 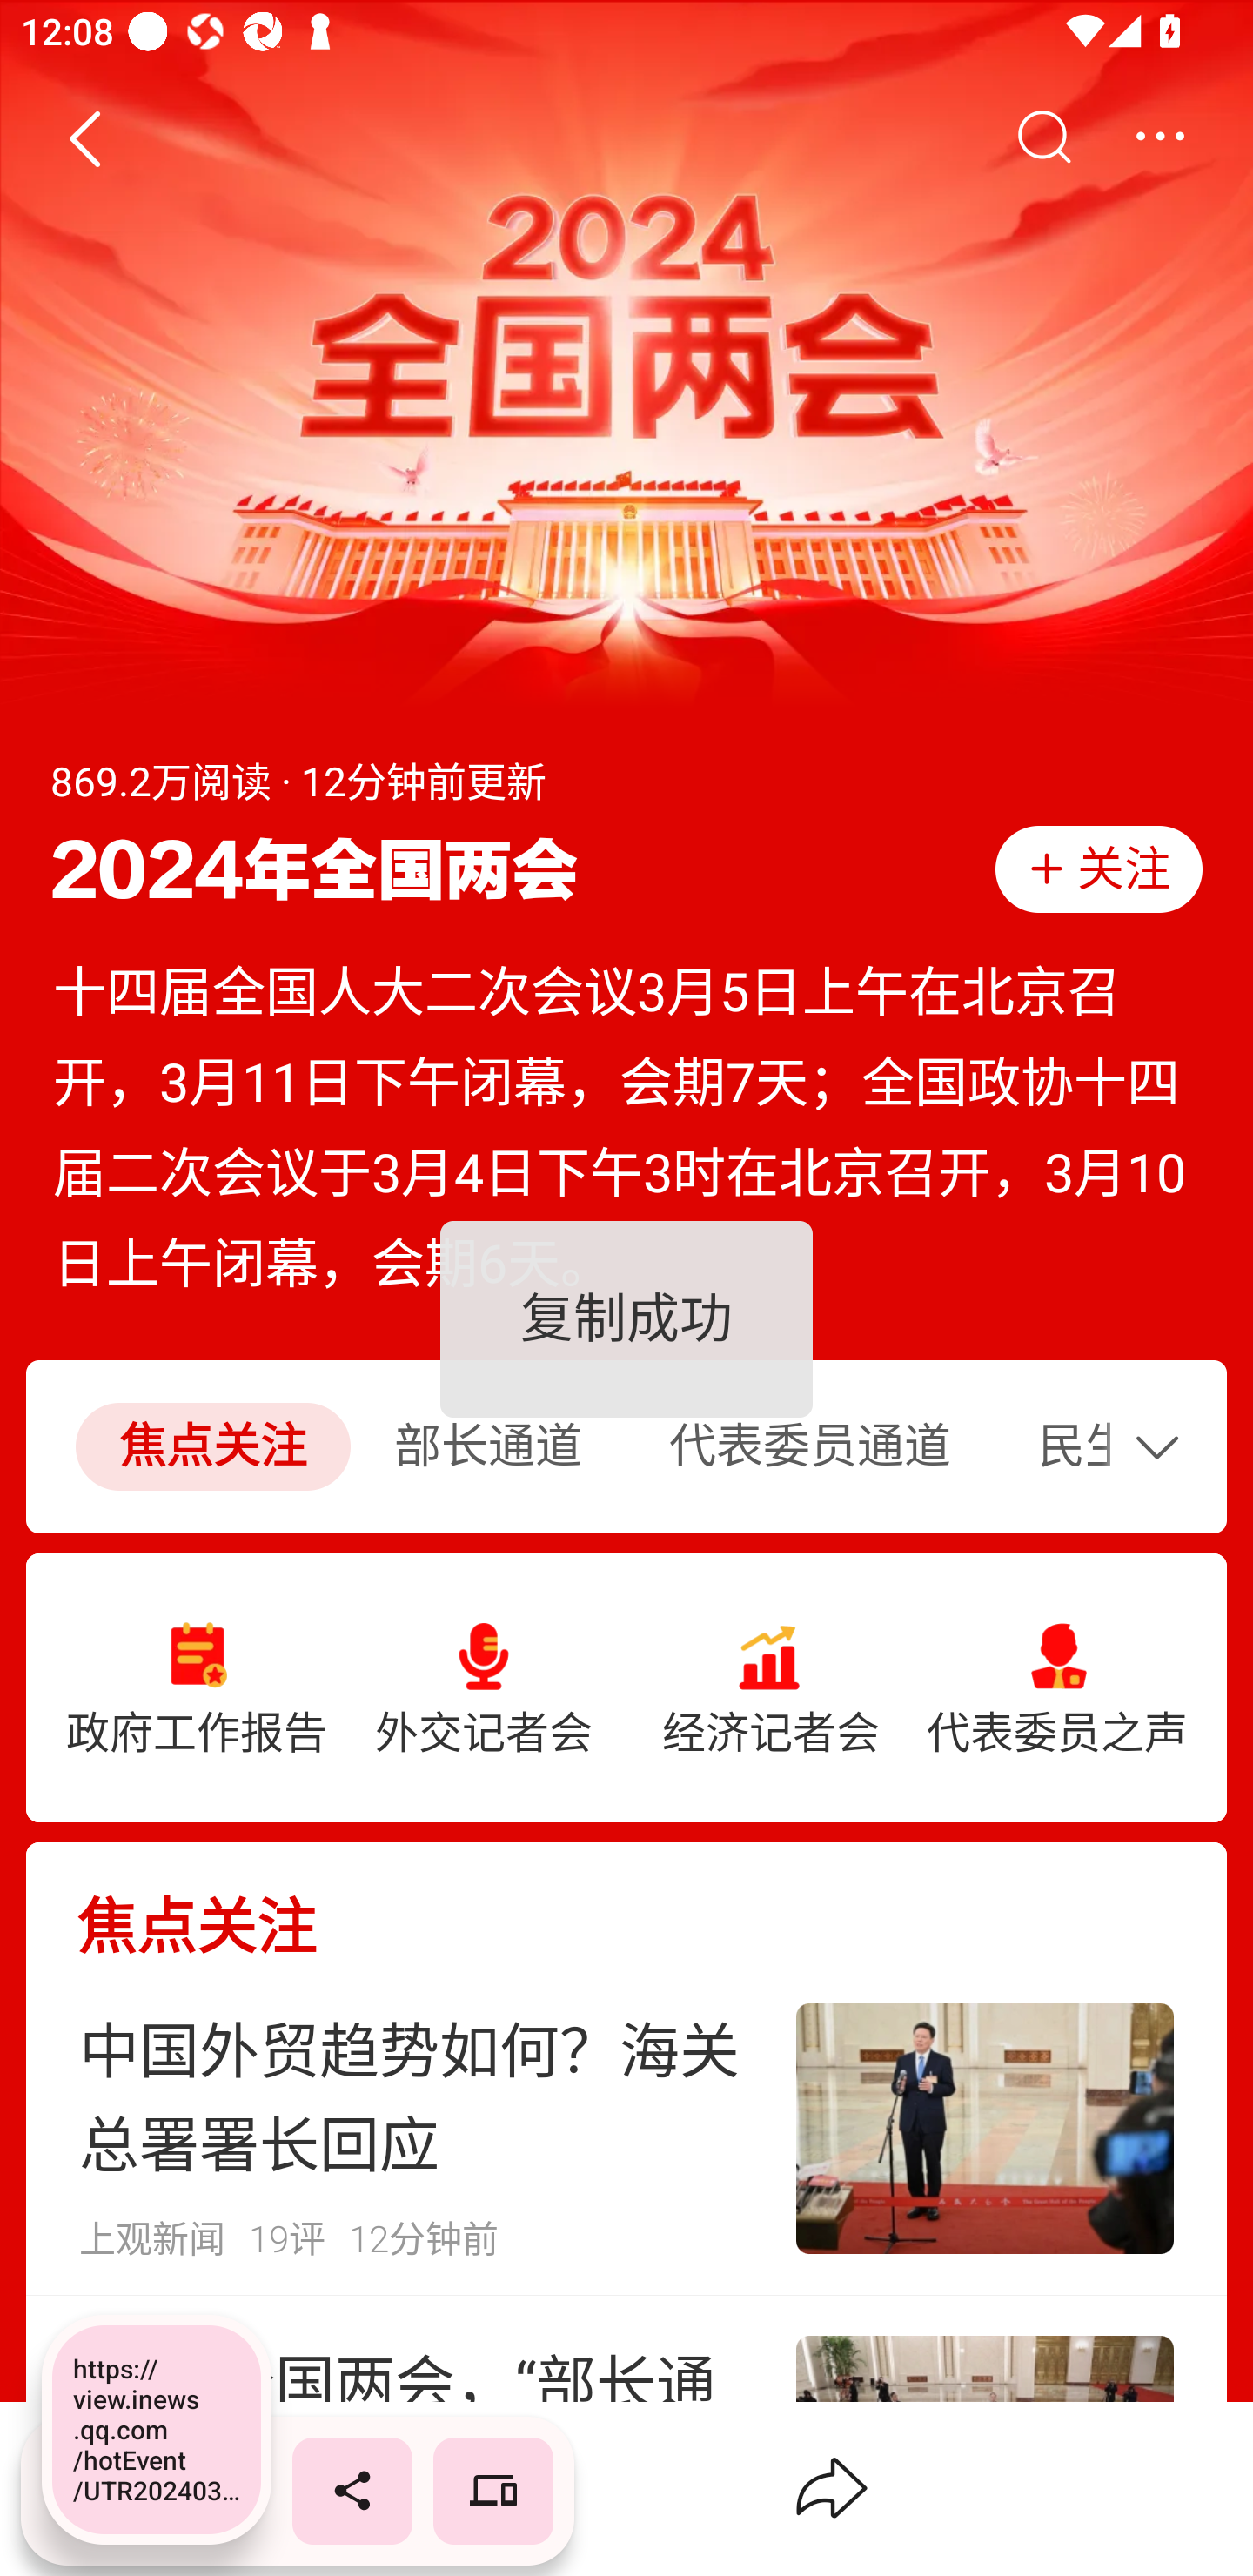 I want to click on 焦点关注, so click(x=212, y=1447).